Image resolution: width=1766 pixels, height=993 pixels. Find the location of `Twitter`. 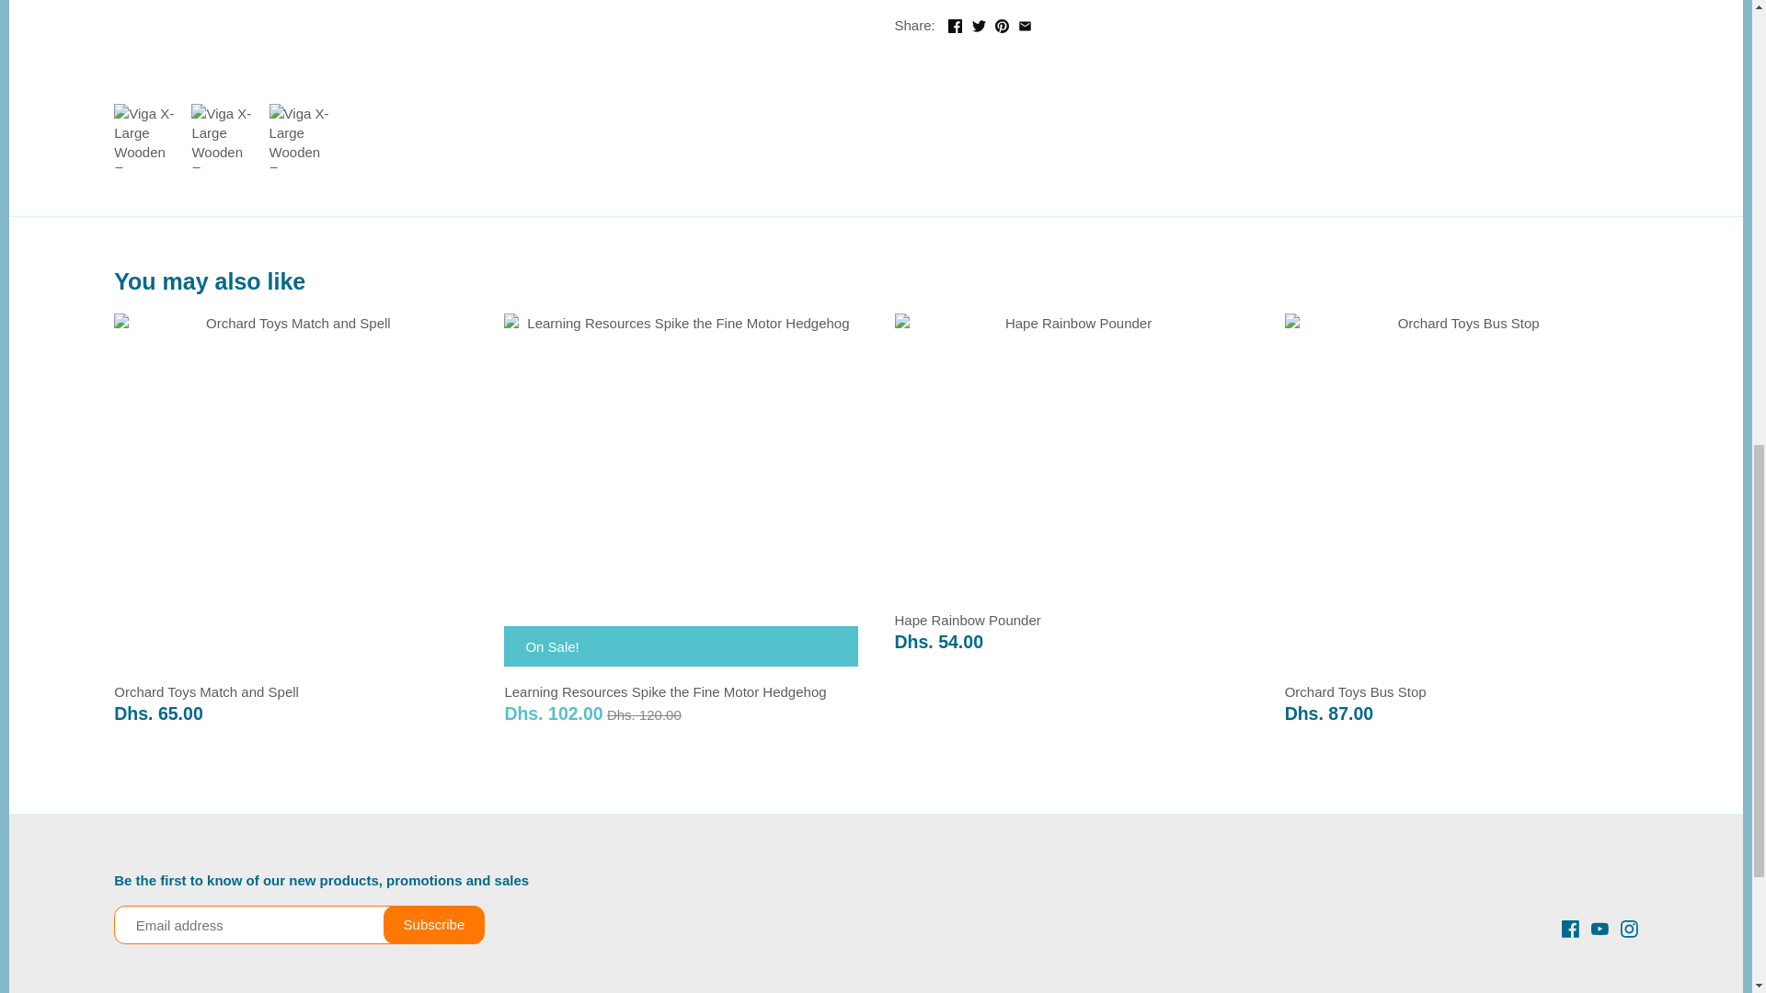

Twitter is located at coordinates (979, 26).